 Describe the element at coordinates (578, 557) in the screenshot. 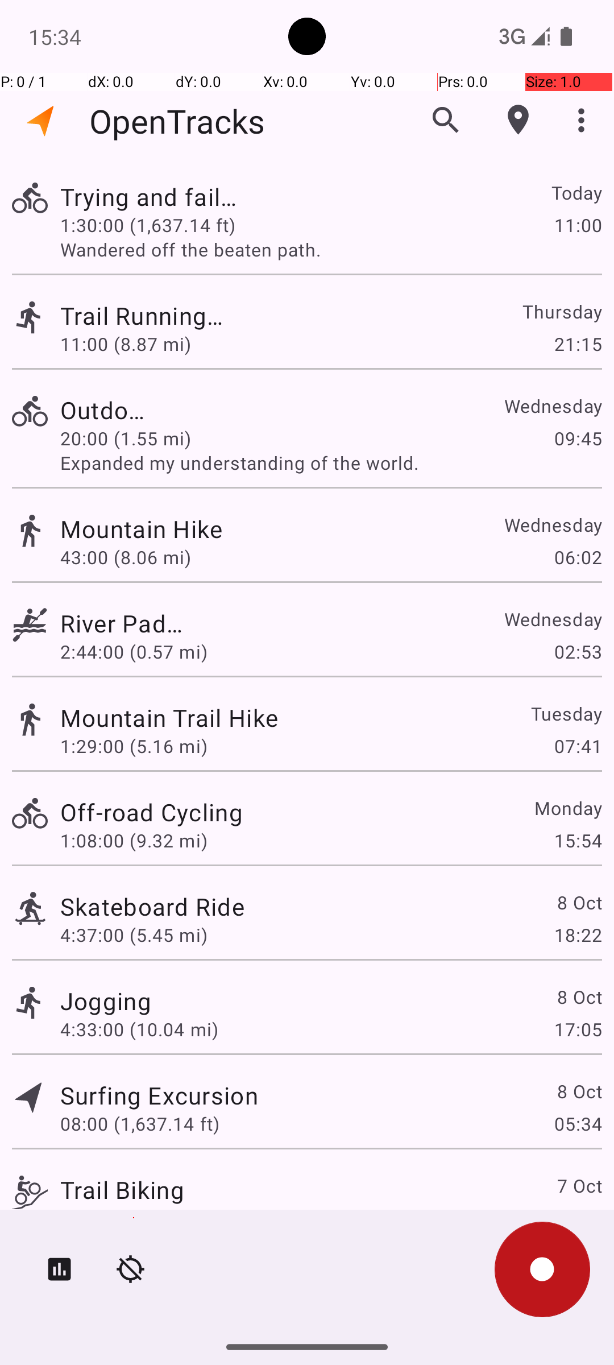

I see `06:02` at that location.